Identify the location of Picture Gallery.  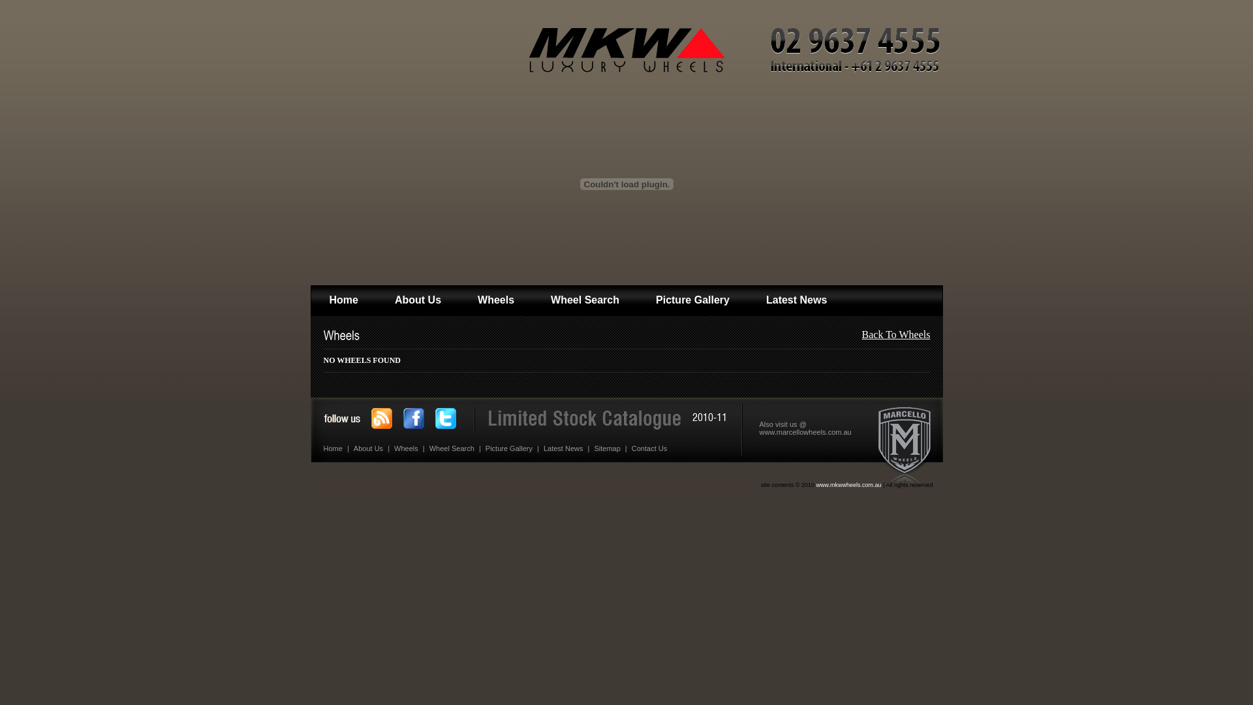
(509, 448).